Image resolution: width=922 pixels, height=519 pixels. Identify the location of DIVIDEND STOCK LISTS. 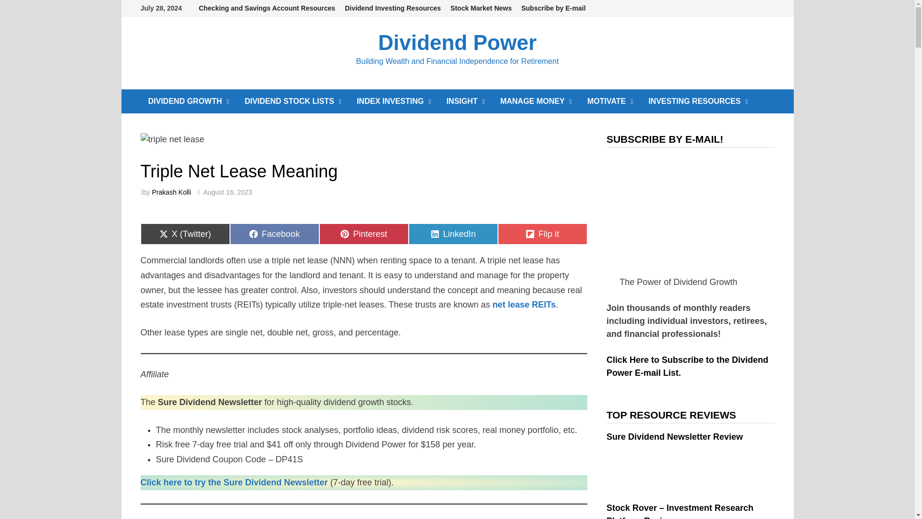
(293, 101).